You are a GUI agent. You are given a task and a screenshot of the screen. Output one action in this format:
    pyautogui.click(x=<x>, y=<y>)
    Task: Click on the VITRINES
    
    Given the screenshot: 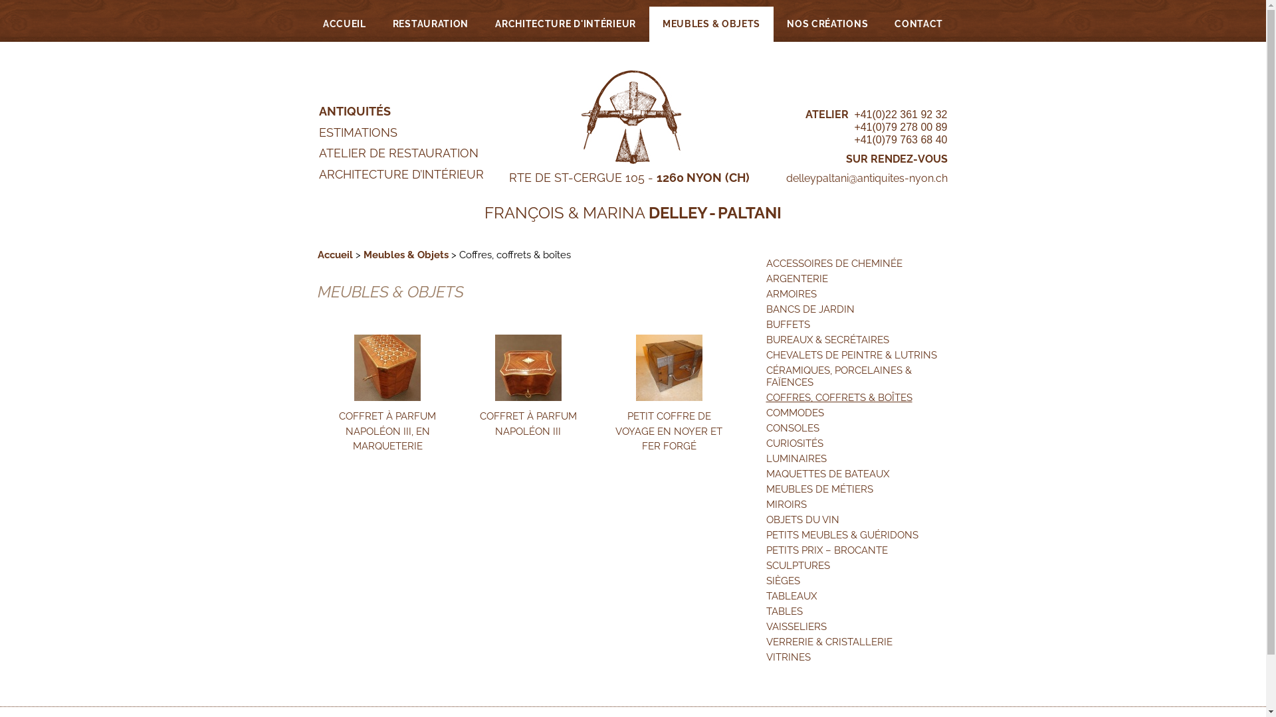 What is the action you would take?
    pyautogui.click(x=857, y=657)
    